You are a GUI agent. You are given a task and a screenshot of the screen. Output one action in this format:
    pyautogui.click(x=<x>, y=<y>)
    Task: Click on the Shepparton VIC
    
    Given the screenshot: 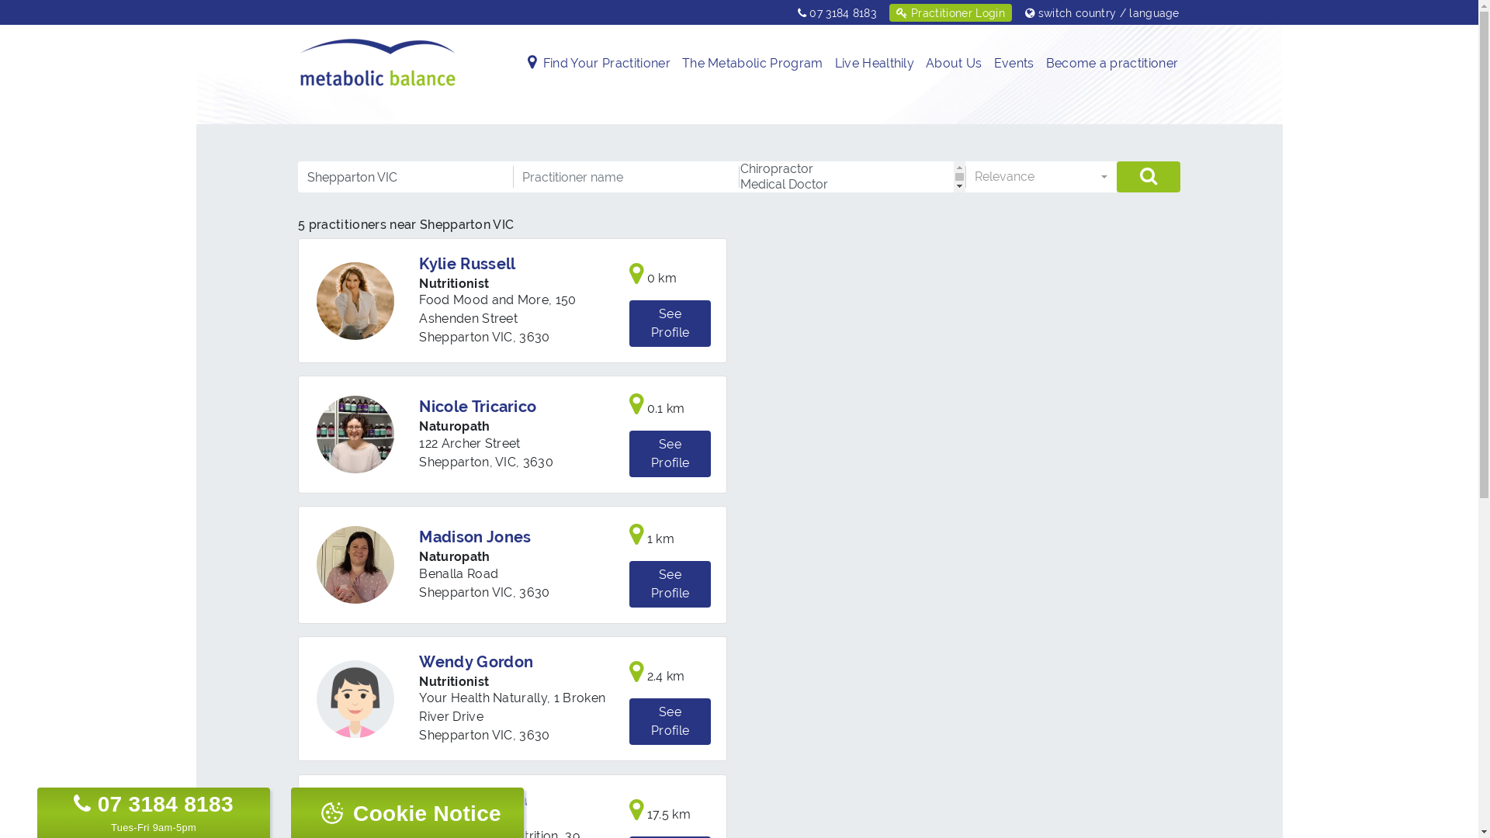 What is the action you would take?
    pyautogui.click(x=466, y=593)
    